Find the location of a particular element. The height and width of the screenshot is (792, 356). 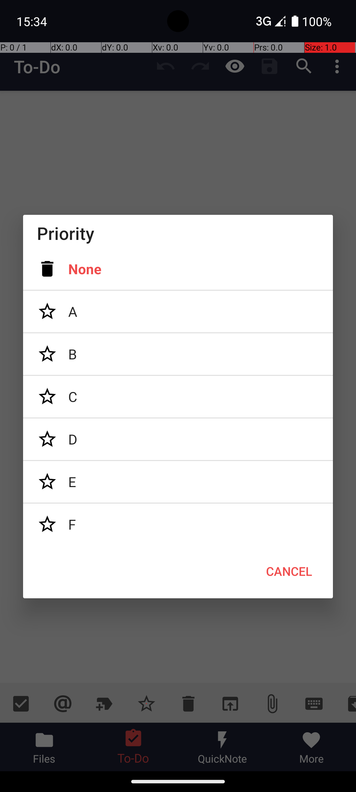

None is located at coordinates (178, 269).